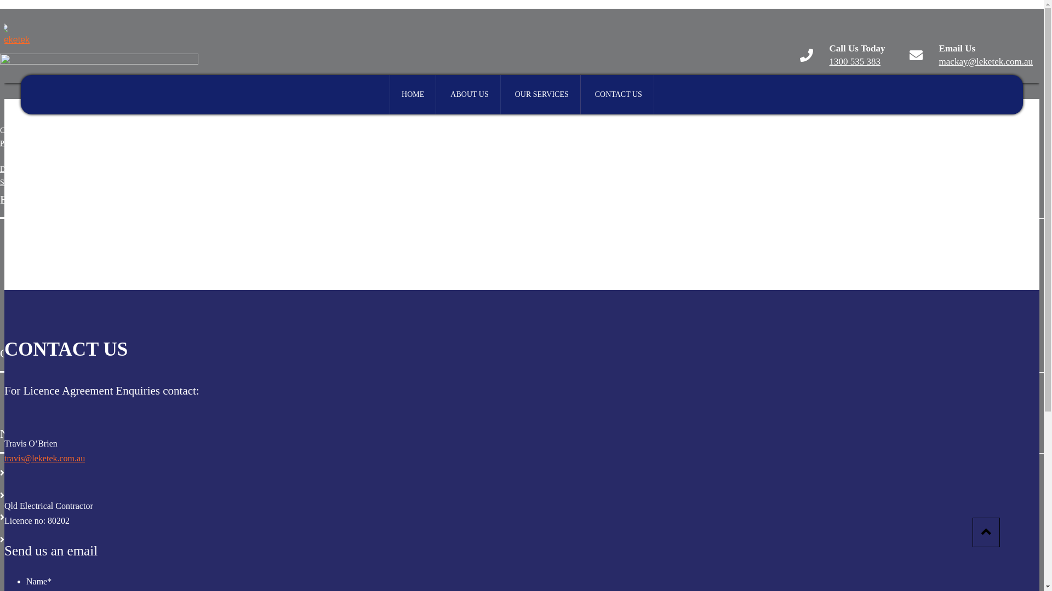  I want to click on Contact Us, so click(21, 538).